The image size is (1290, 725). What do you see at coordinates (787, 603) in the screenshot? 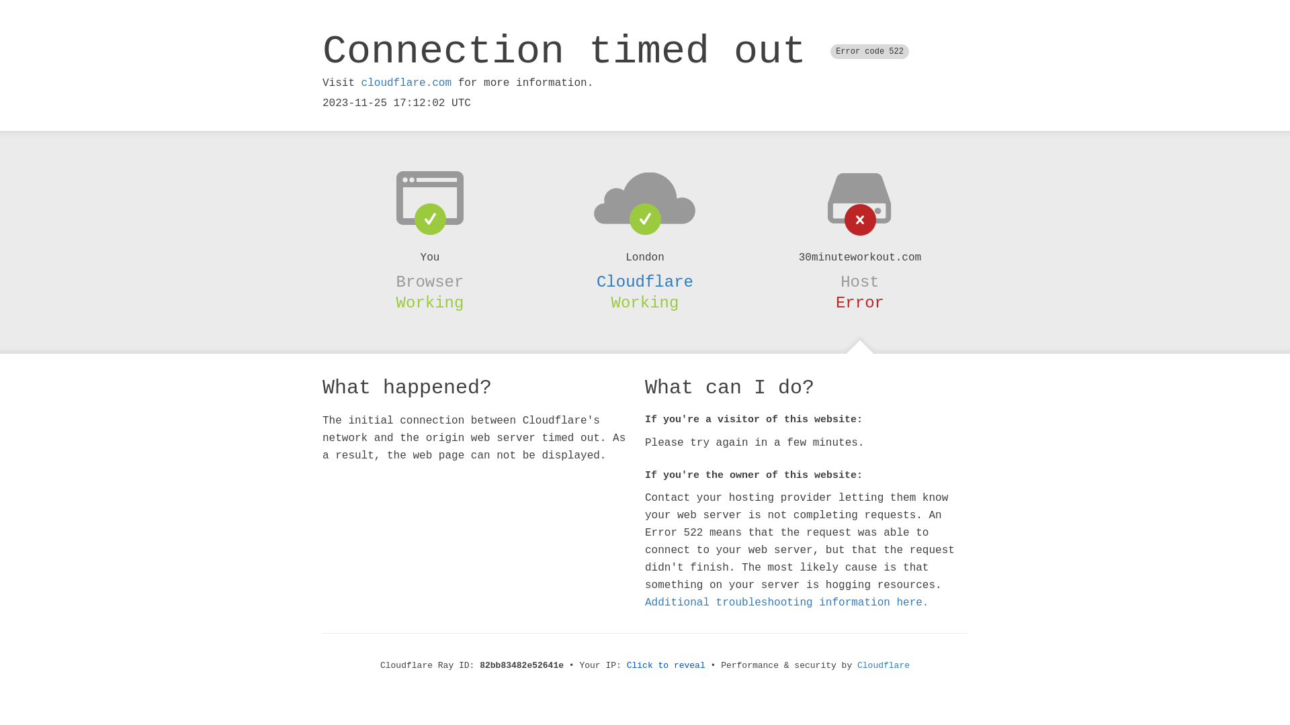
I see `Additional troubleshooting information here.` at bounding box center [787, 603].